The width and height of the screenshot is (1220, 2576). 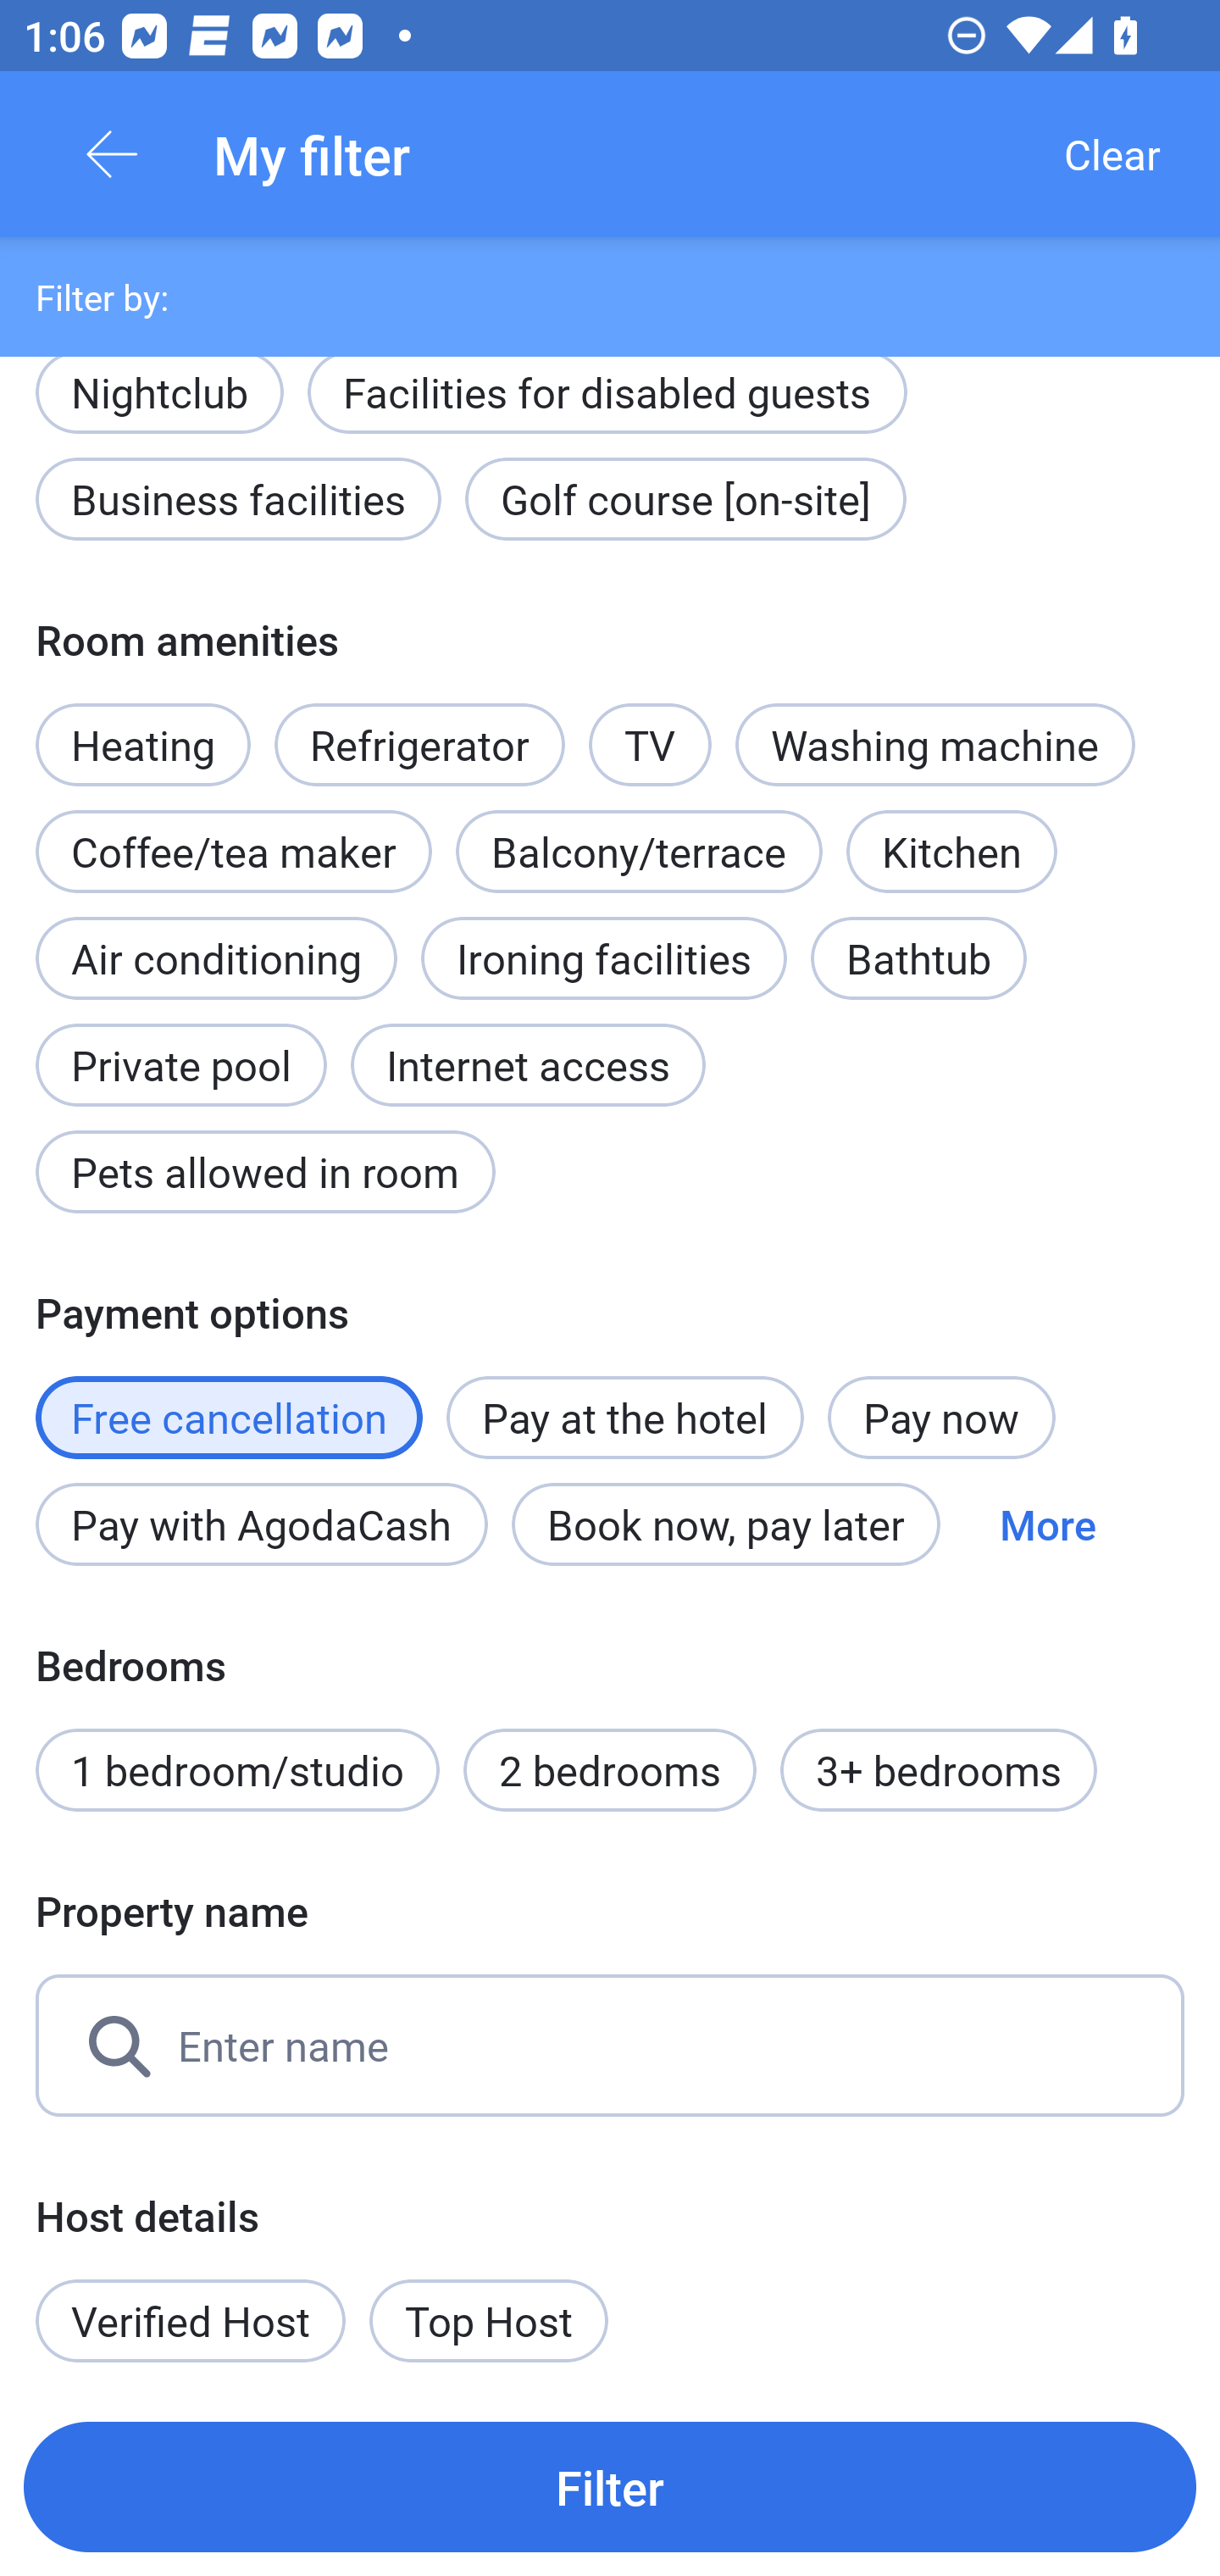 What do you see at coordinates (1047, 1524) in the screenshot?
I see `More` at bounding box center [1047, 1524].